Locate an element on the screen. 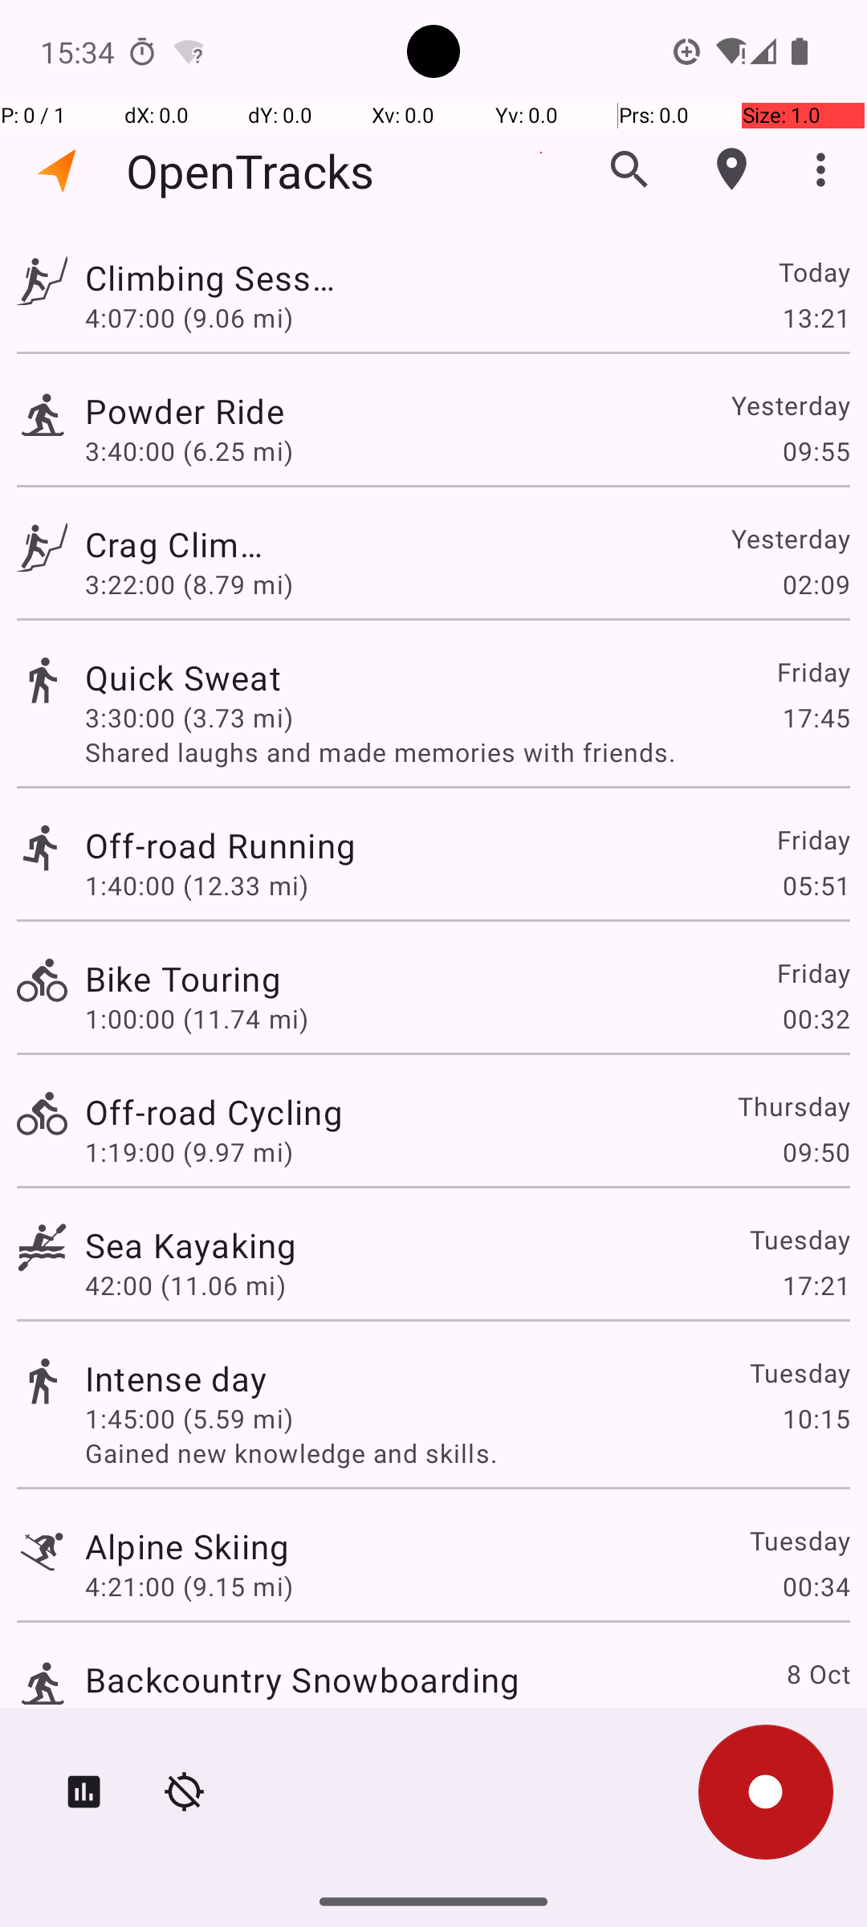  3:30:00 (3.73 mi) is located at coordinates (189, 718).